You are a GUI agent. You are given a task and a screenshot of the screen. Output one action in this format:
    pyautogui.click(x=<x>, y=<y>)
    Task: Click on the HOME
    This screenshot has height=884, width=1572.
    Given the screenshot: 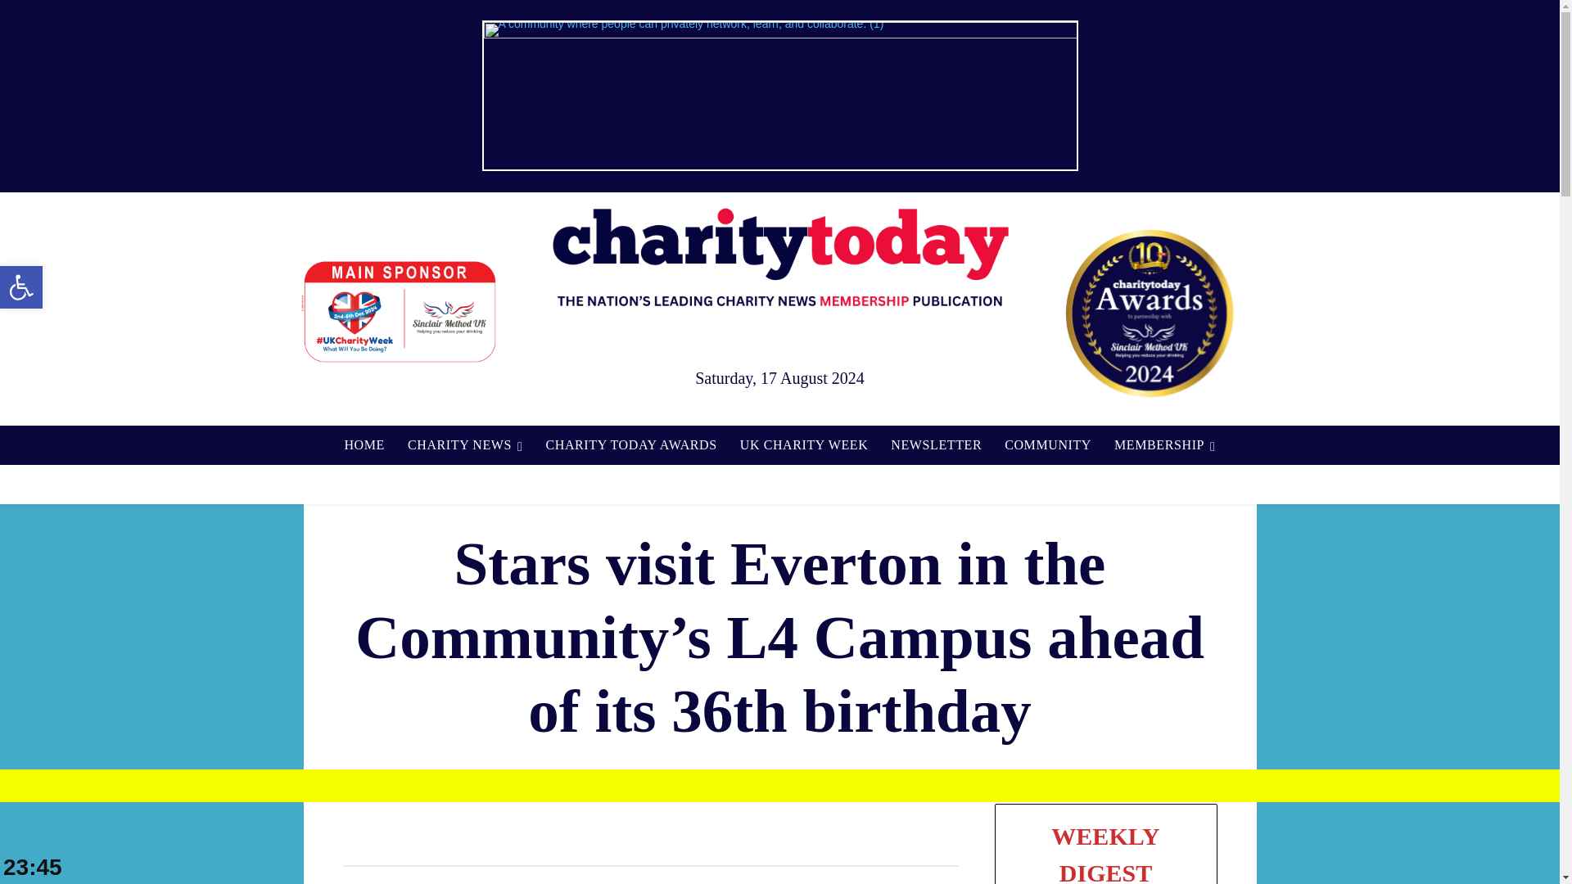 What is the action you would take?
    pyautogui.click(x=364, y=445)
    